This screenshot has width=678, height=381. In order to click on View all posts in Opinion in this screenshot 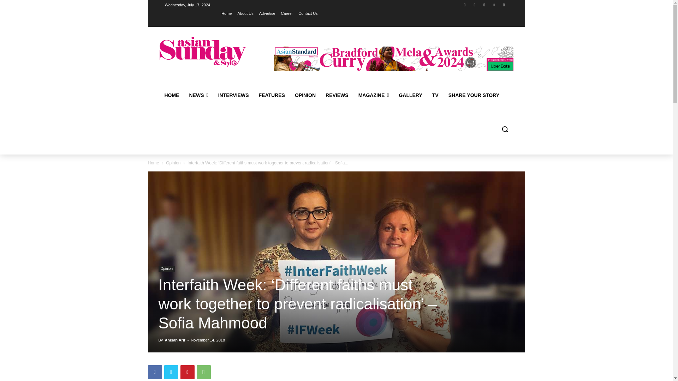, I will do `click(173, 162)`.